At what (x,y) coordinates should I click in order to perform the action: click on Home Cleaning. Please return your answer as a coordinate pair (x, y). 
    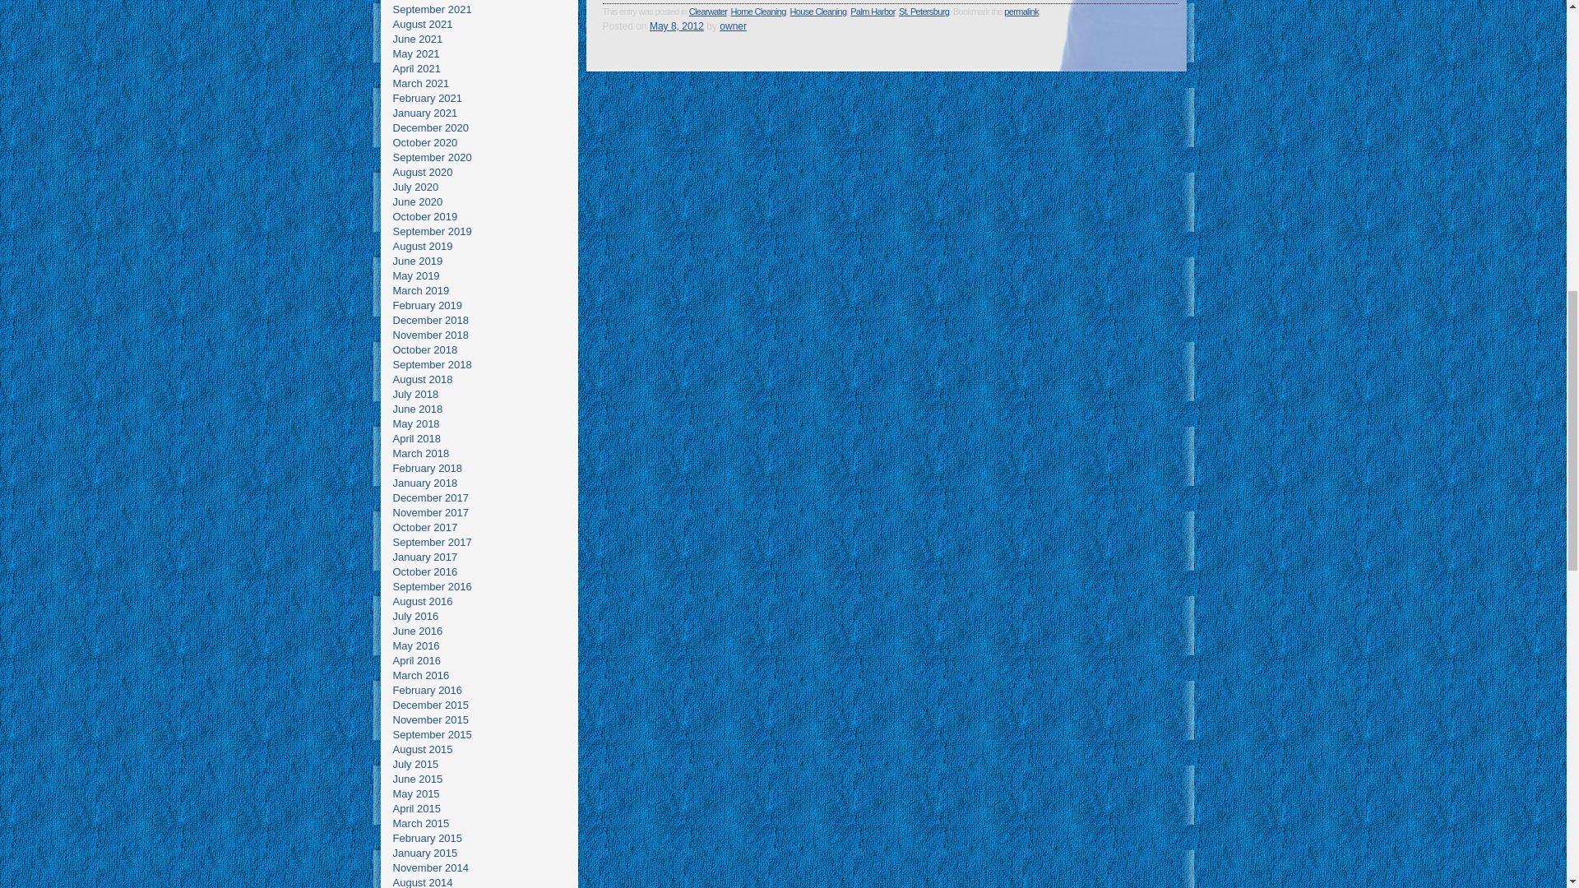
    Looking at the image, I should click on (757, 12).